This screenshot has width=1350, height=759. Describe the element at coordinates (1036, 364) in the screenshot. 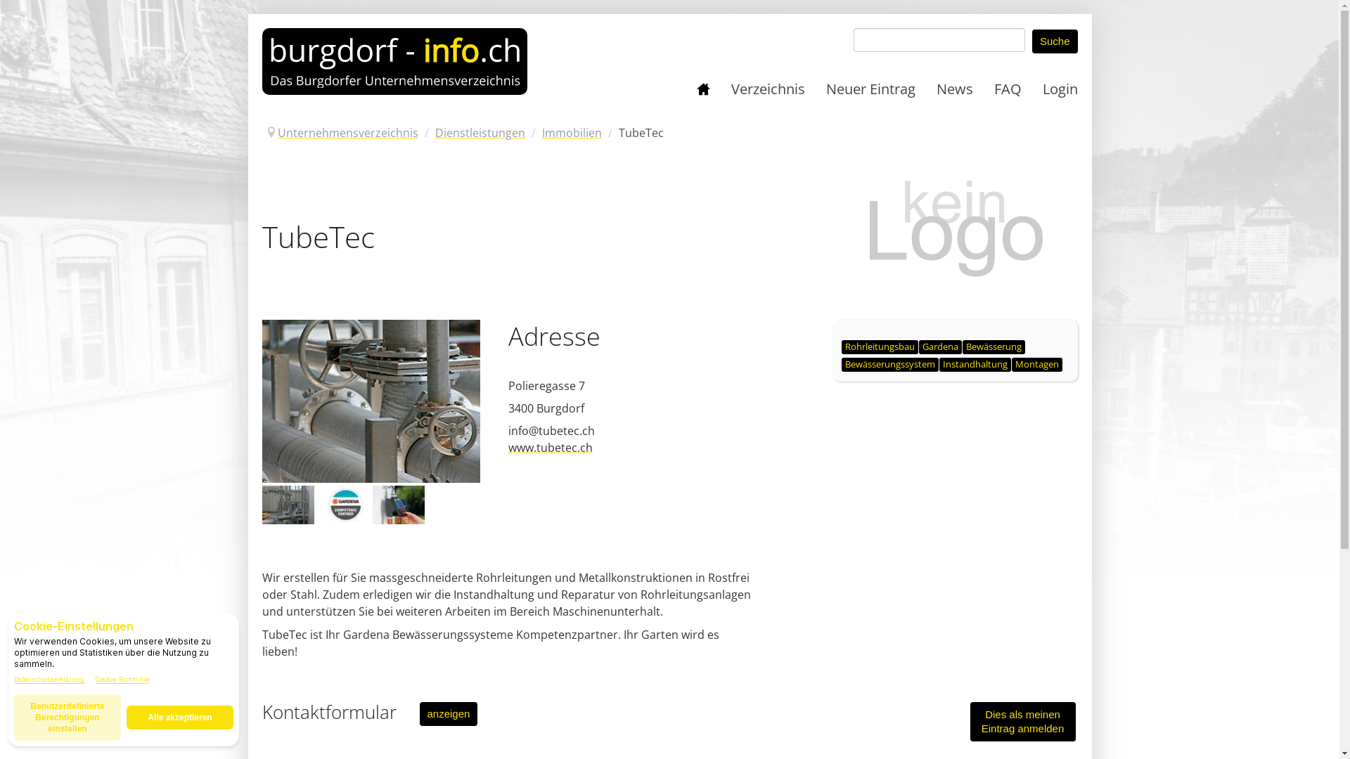

I see `Montagen` at that location.